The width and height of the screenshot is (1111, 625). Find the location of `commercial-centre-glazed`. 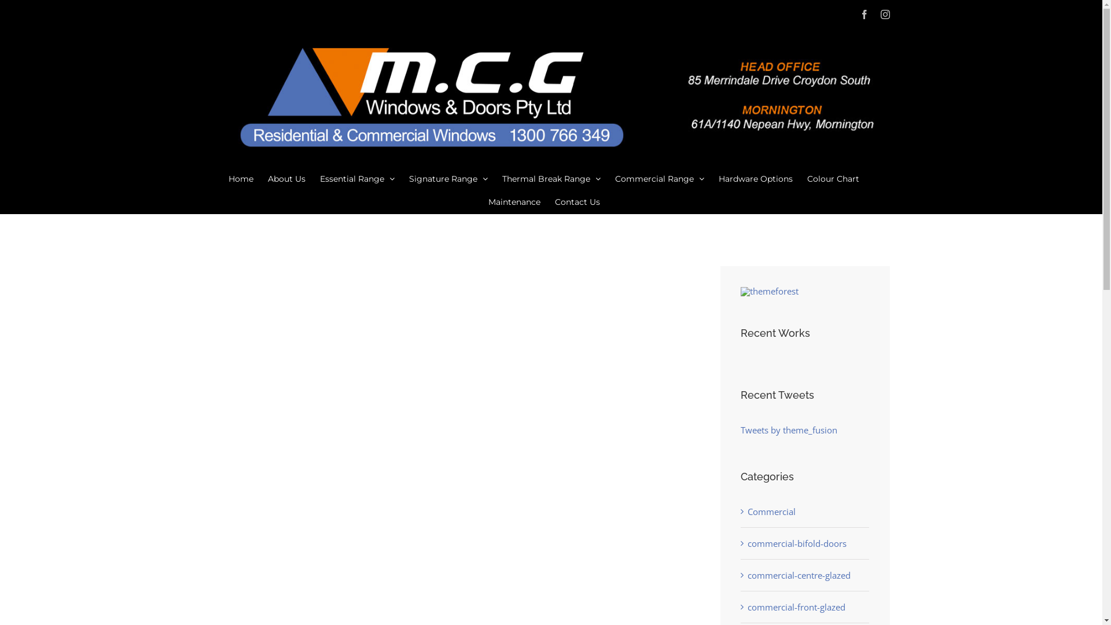

commercial-centre-glazed is located at coordinates (805, 575).